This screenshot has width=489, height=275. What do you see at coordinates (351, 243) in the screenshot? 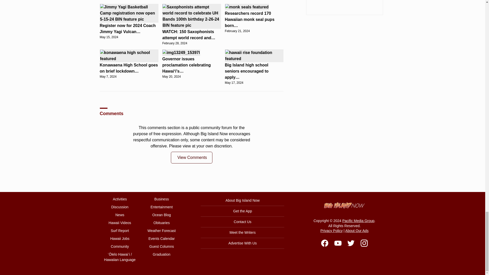
I see `Twitter` at bounding box center [351, 243].